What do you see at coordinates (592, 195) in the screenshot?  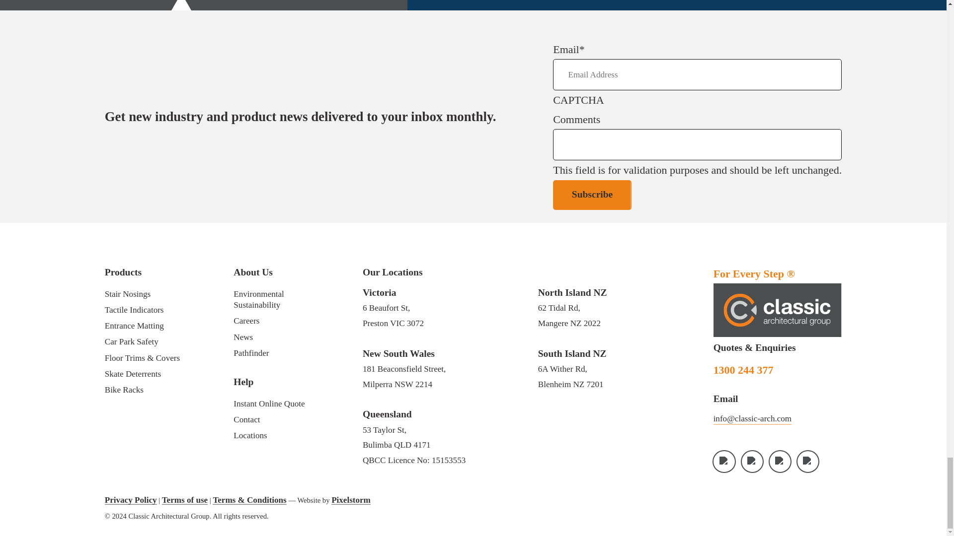 I see `Subscribe` at bounding box center [592, 195].